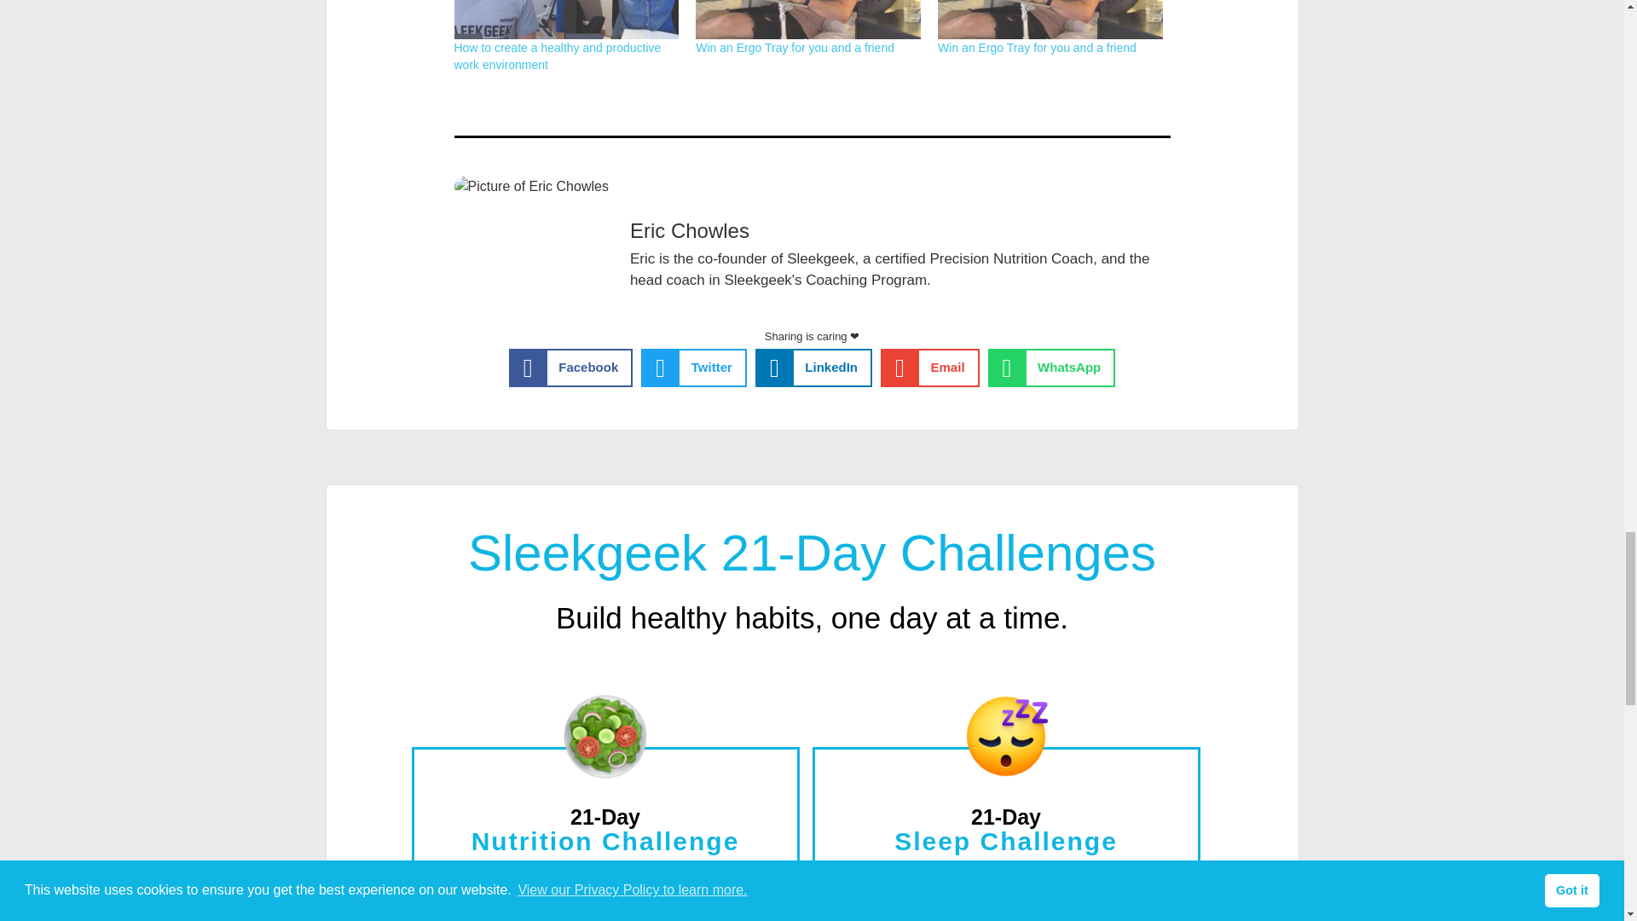  Describe the element at coordinates (1050, 20) in the screenshot. I see `Win an Ergo Tray for you and a friend` at that location.